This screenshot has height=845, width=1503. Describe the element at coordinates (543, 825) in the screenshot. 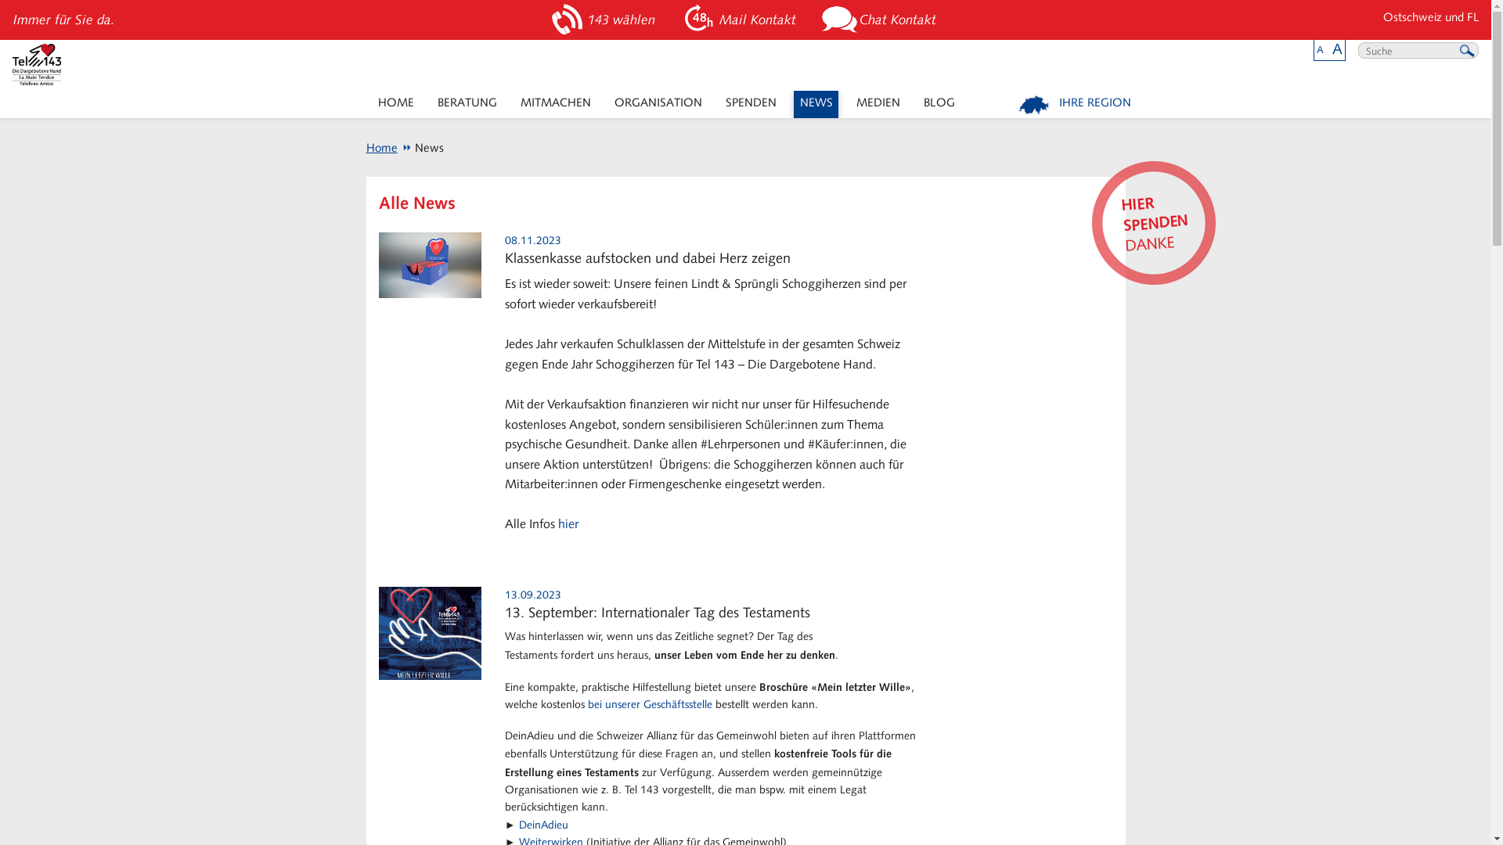

I see `DeinAdieu` at that location.